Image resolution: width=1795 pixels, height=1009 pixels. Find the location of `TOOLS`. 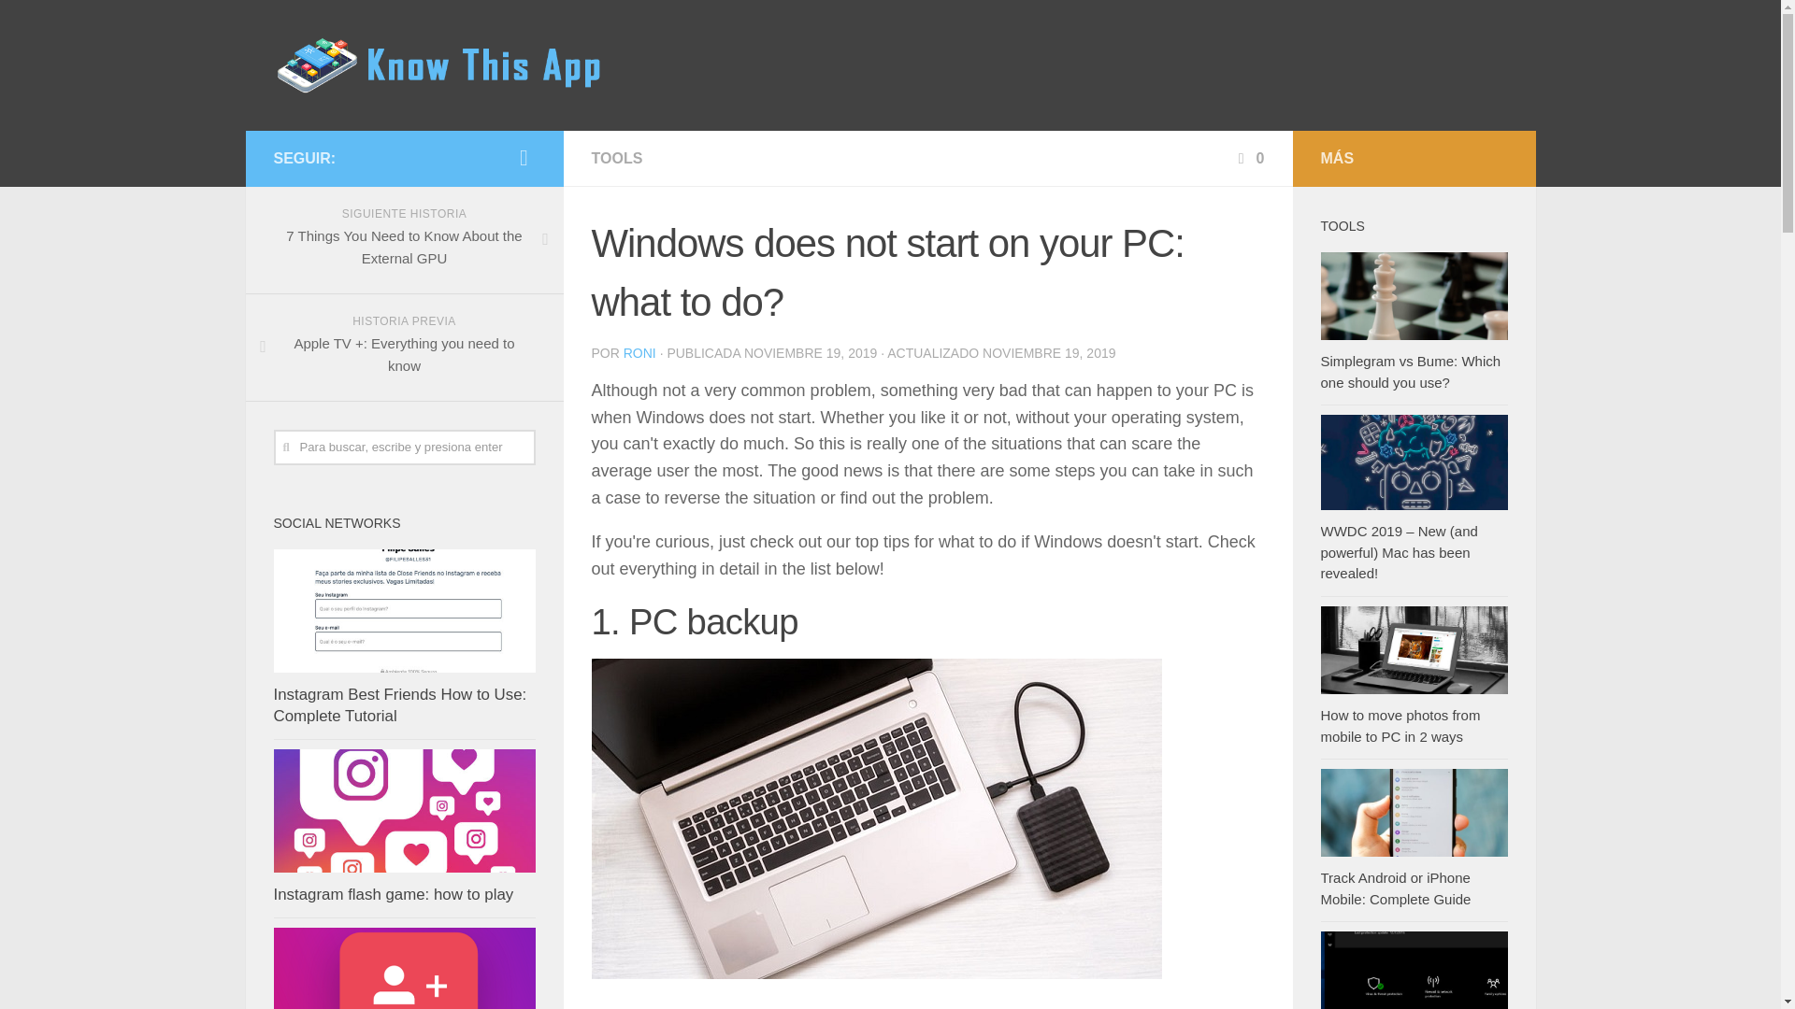

TOOLS is located at coordinates (616, 158).